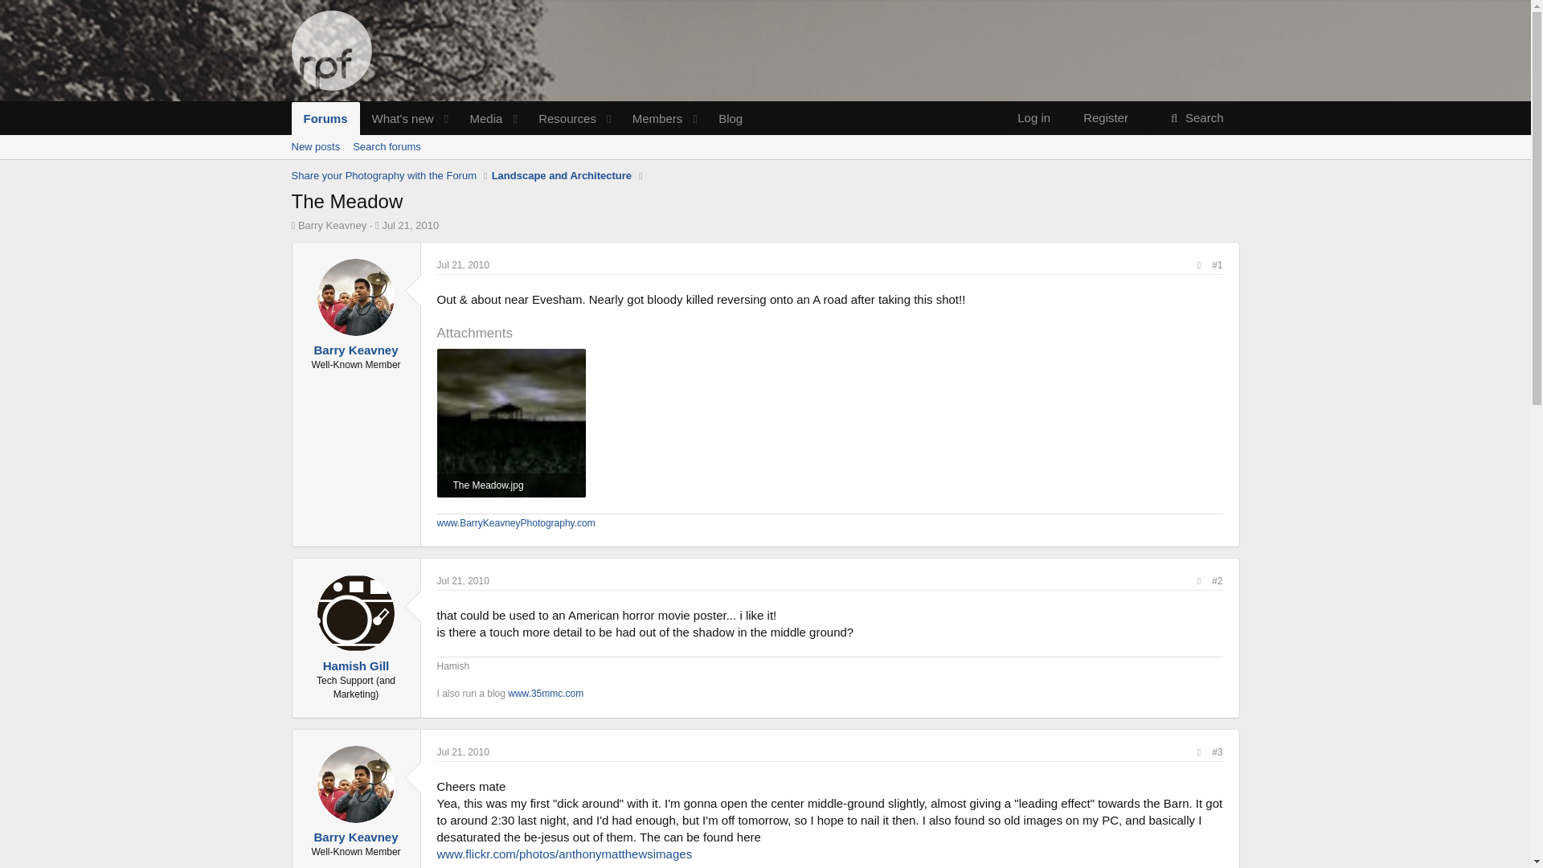 Image resolution: width=1543 pixels, height=868 pixels. What do you see at coordinates (386, 146) in the screenshot?
I see `Search forums` at bounding box center [386, 146].